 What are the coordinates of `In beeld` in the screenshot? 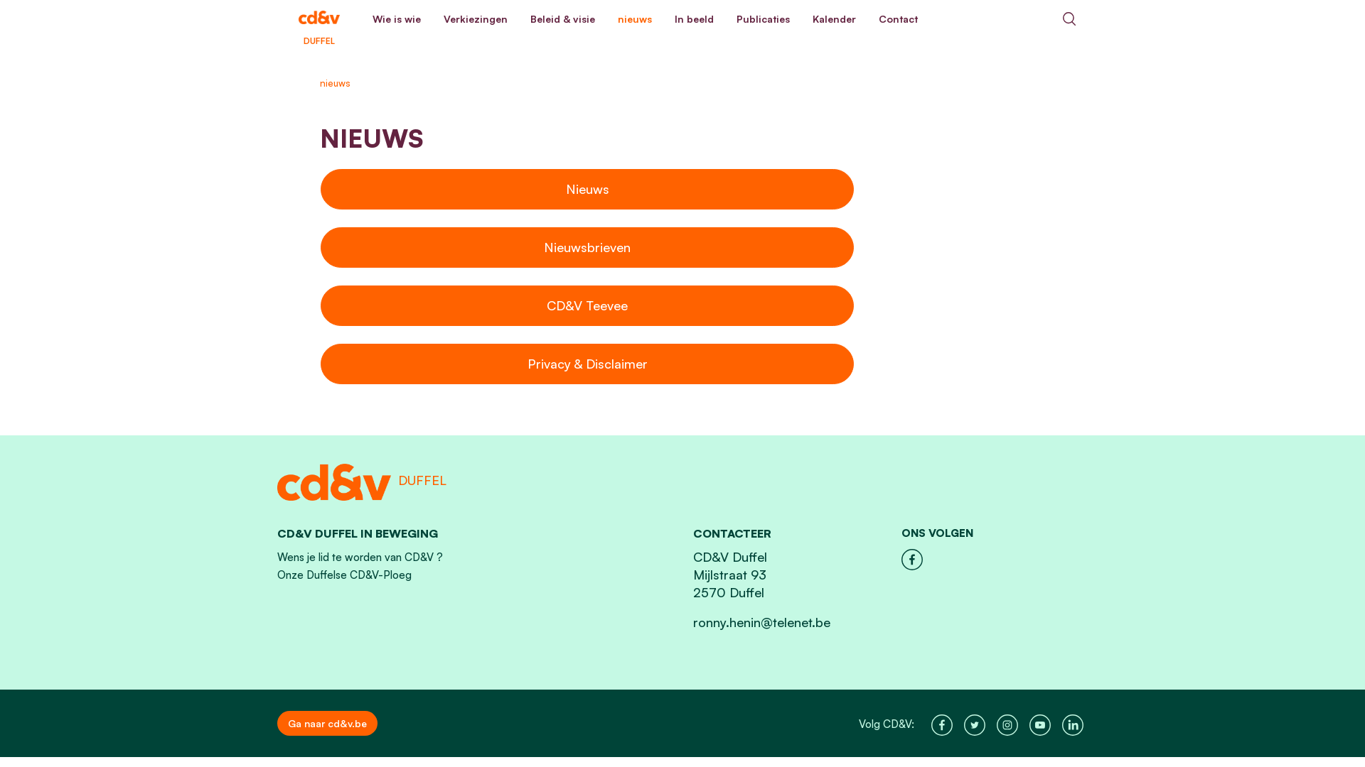 It's located at (694, 19).